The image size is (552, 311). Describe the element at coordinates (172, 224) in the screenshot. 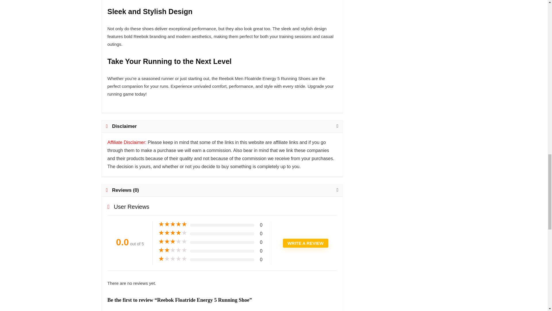

I see `Rated 5 out of 5` at that location.